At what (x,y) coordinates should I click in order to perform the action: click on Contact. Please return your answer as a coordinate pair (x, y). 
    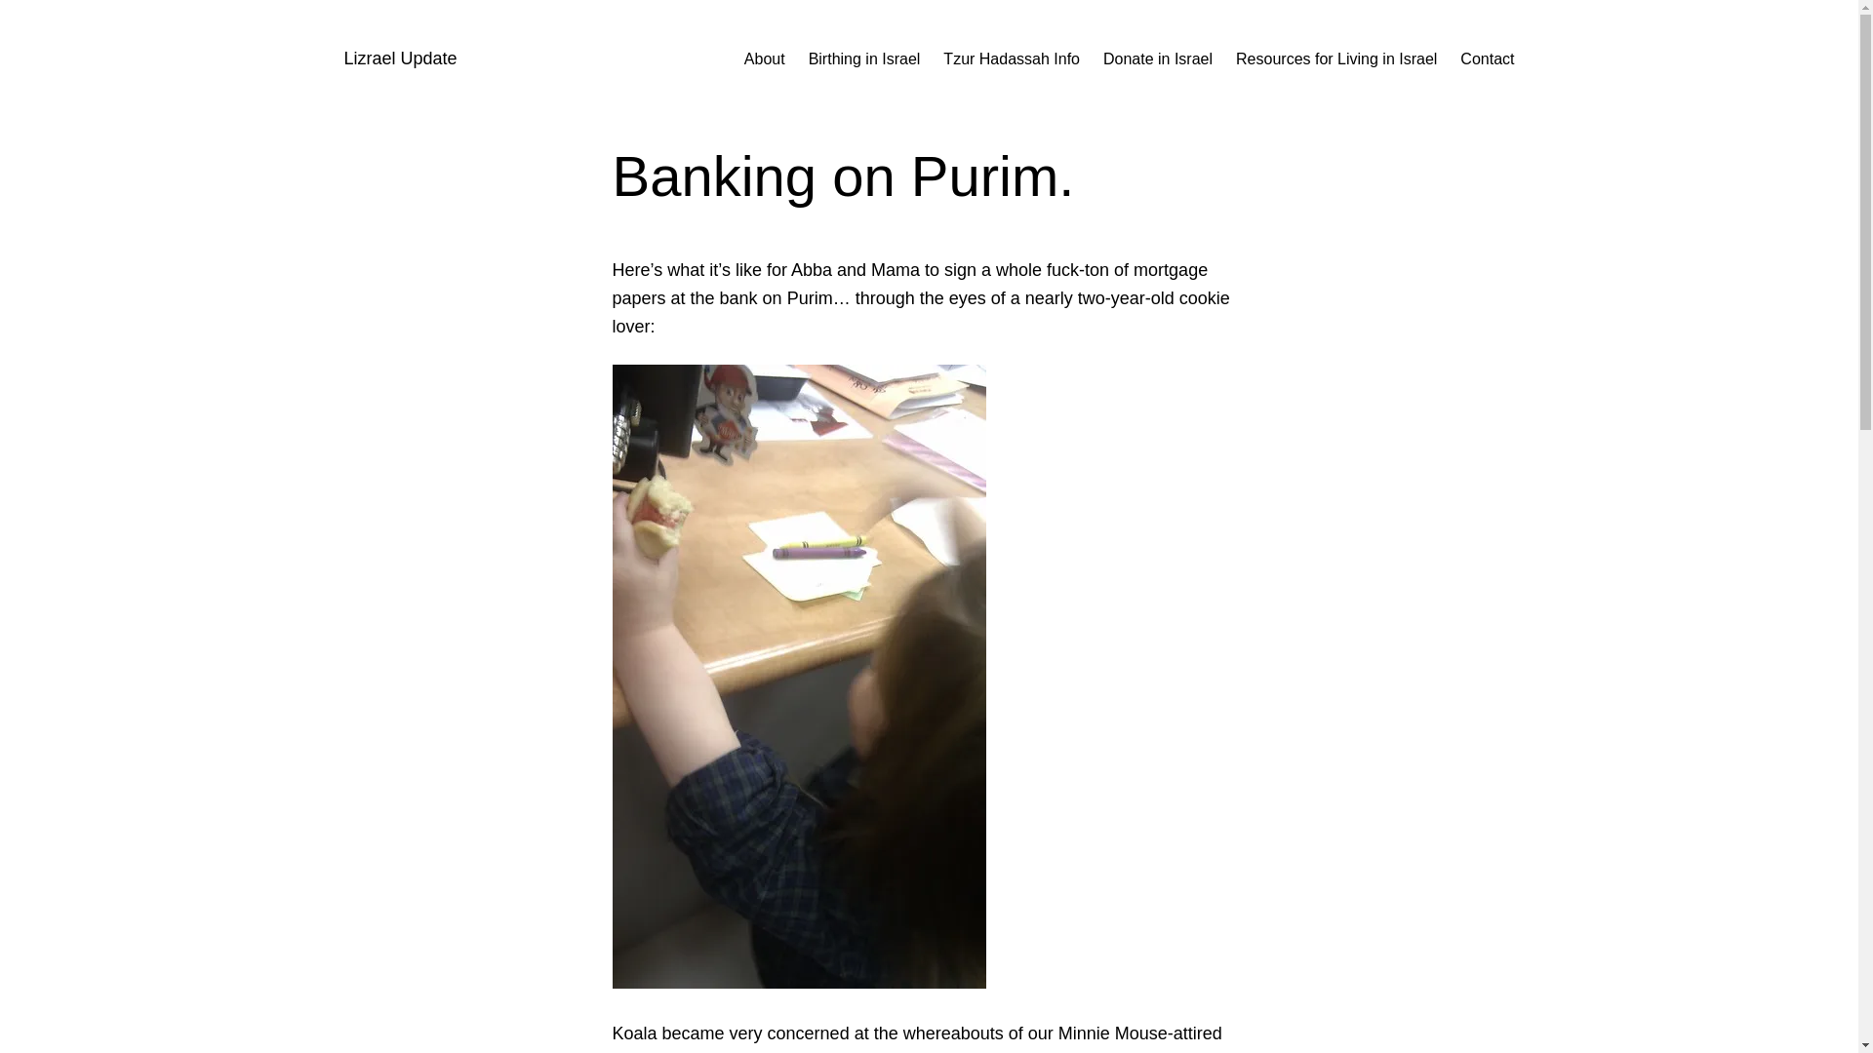
    Looking at the image, I should click on (1487, 58).